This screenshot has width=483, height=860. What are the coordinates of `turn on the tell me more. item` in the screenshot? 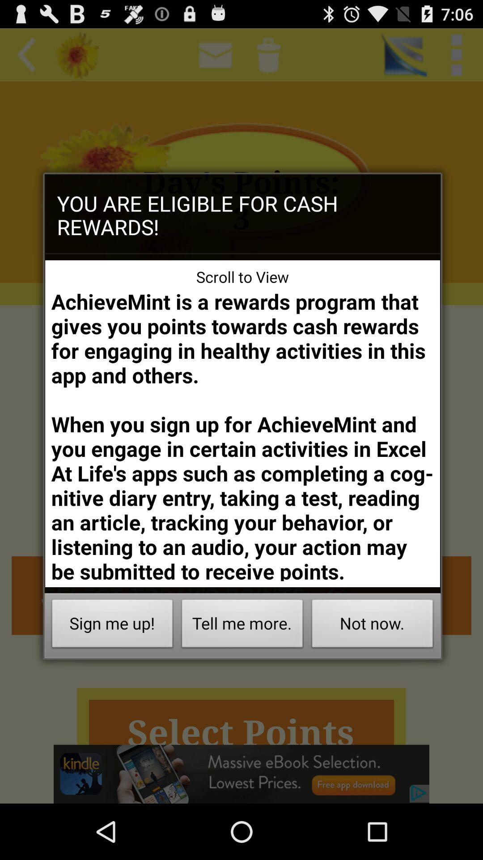 It's located at (242, 626).